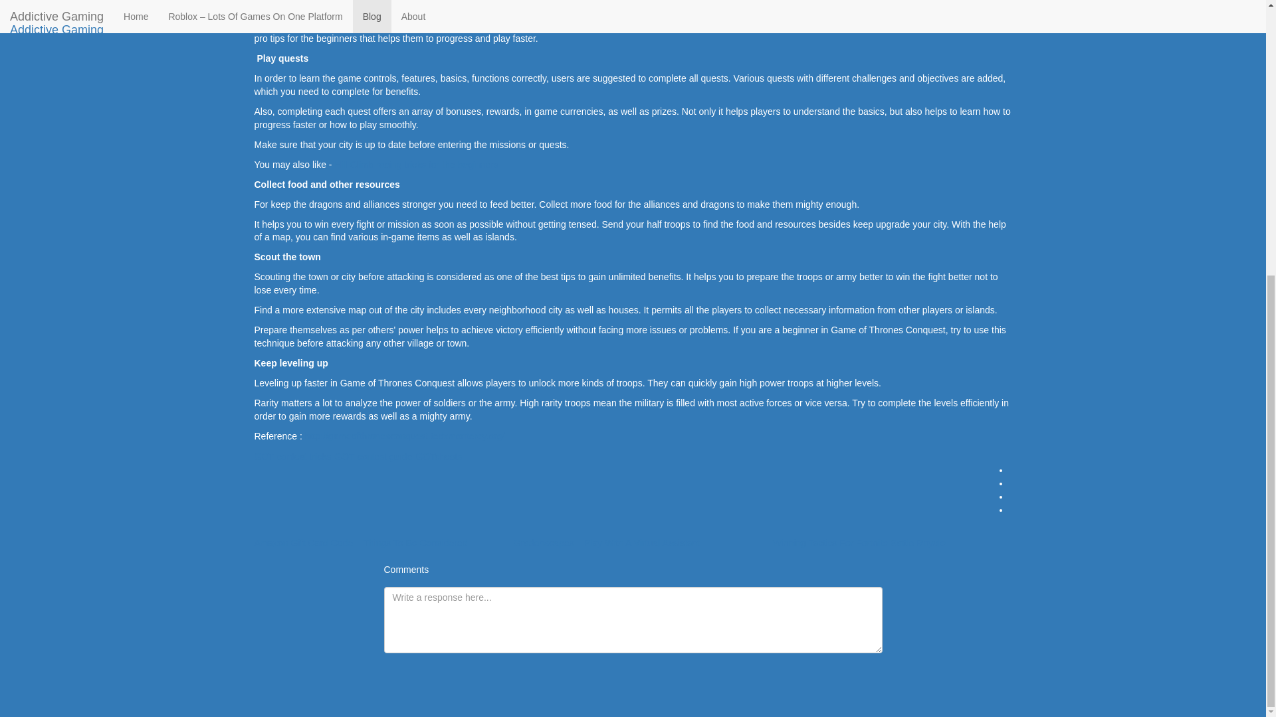 The image size is (1276, 717). I want to click on Hill Climb racing tricks for the beginners, so click(416, 164).